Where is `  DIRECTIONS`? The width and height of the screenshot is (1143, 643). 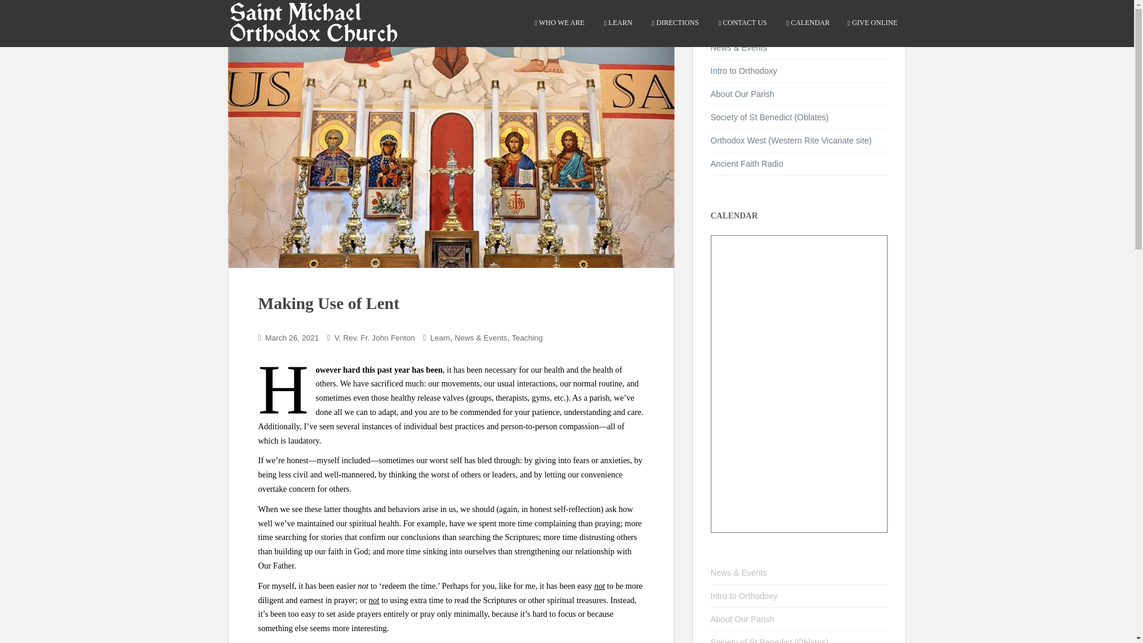
  DIRECTIONS is located at coordinates (674, 23).